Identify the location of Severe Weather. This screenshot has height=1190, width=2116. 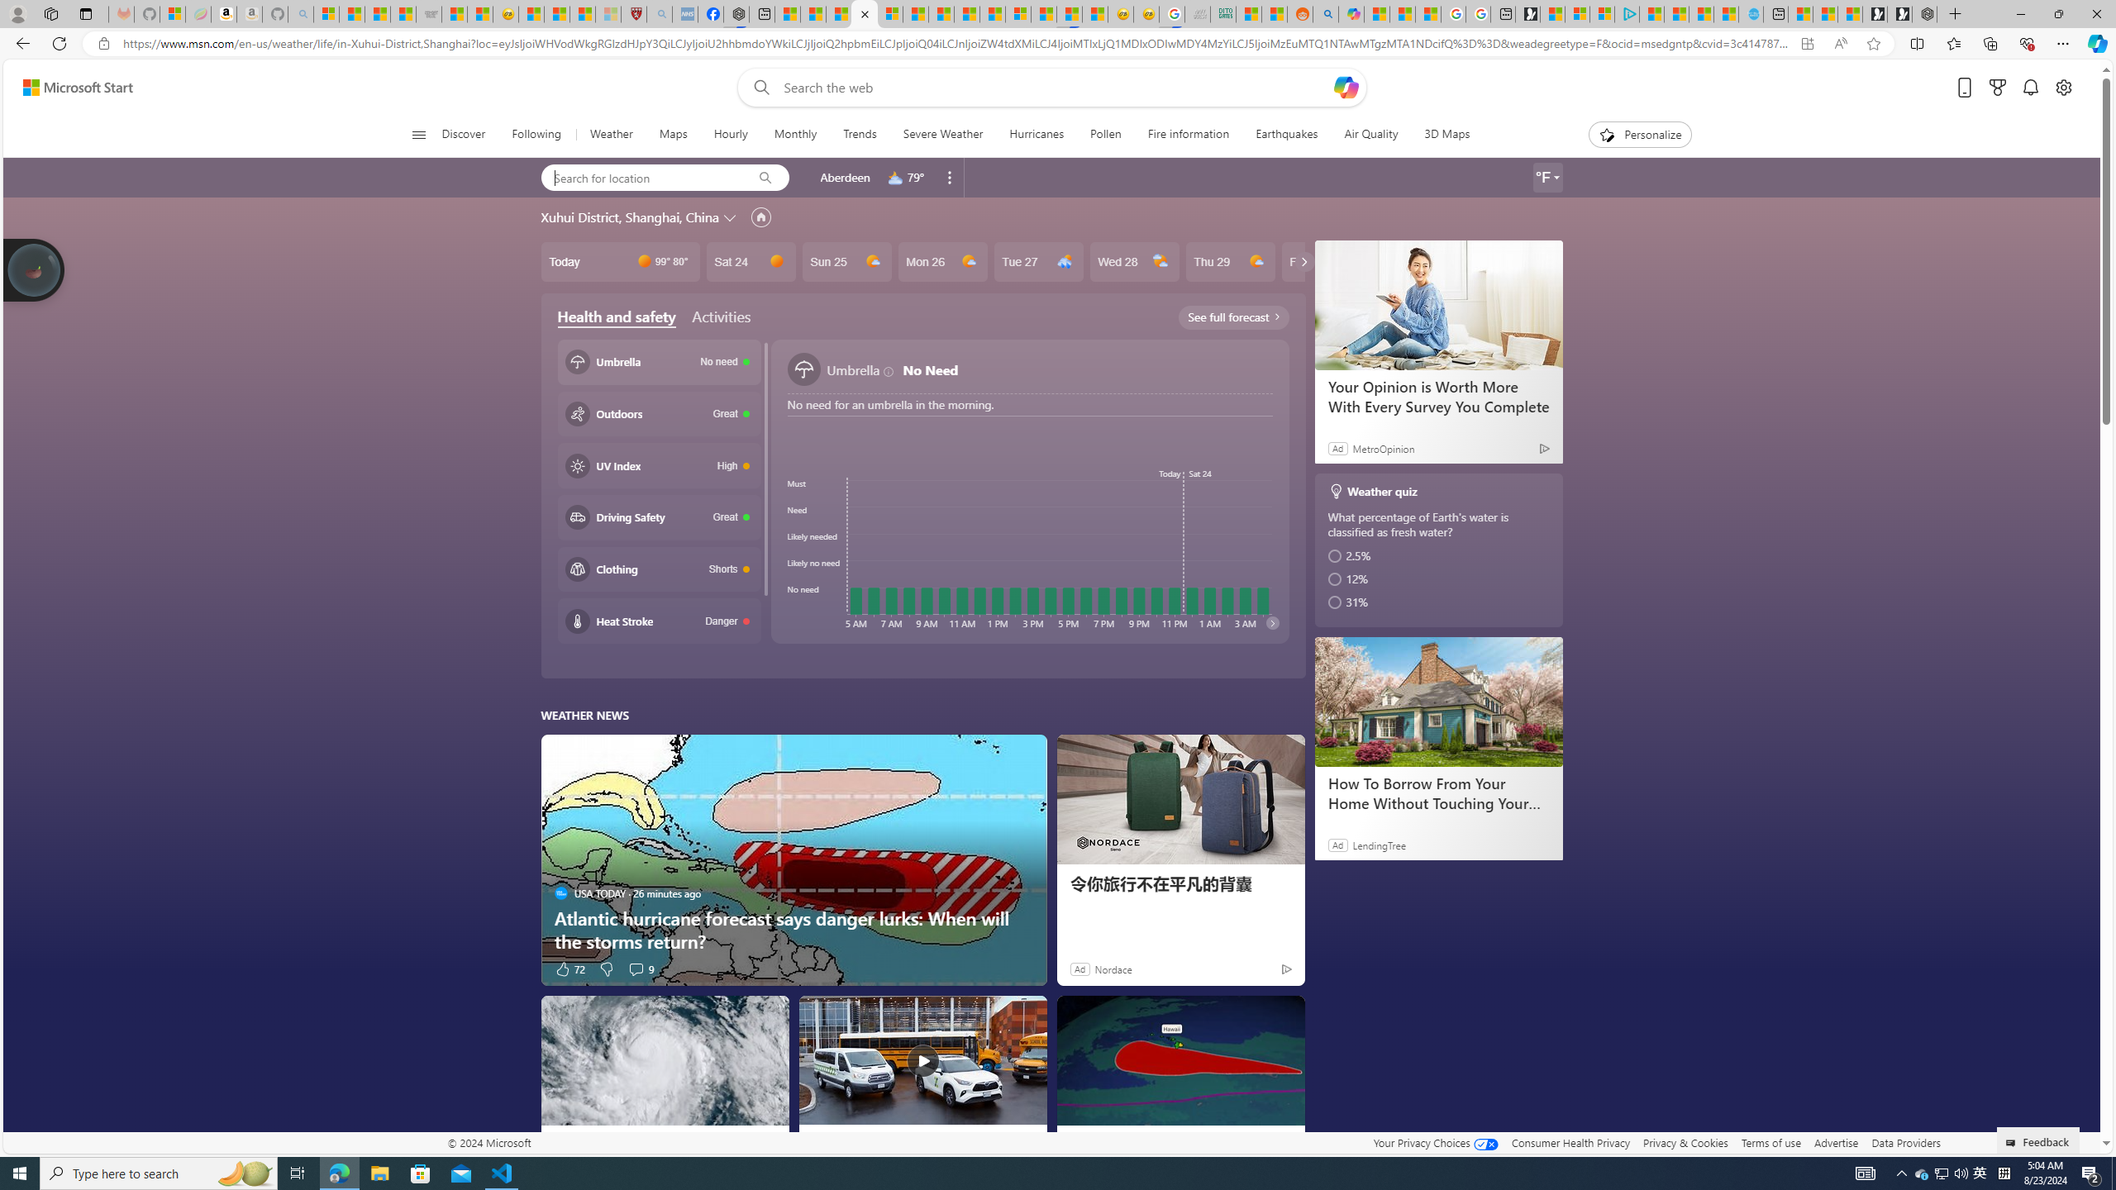
(942, 135).